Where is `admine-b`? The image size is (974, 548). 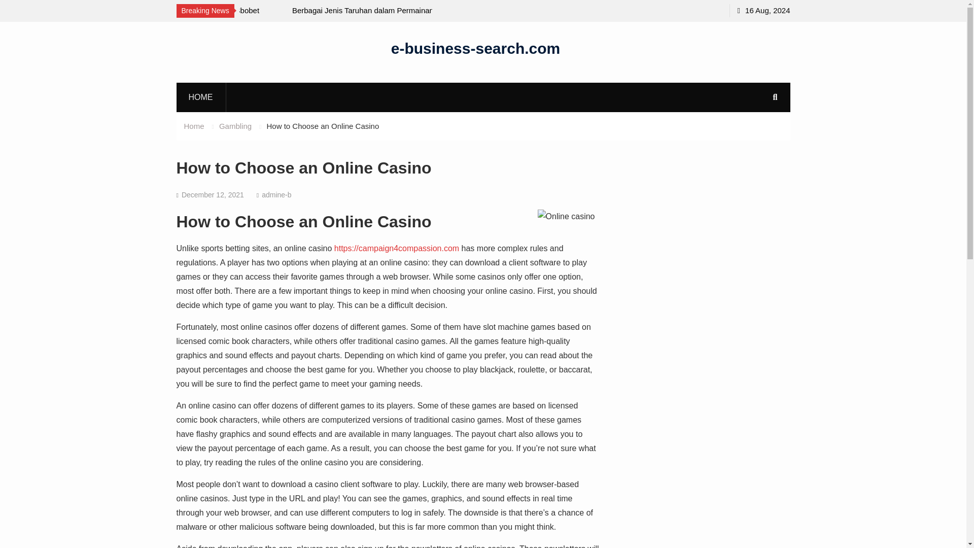 admine-b is located at coordinates (276, 195).